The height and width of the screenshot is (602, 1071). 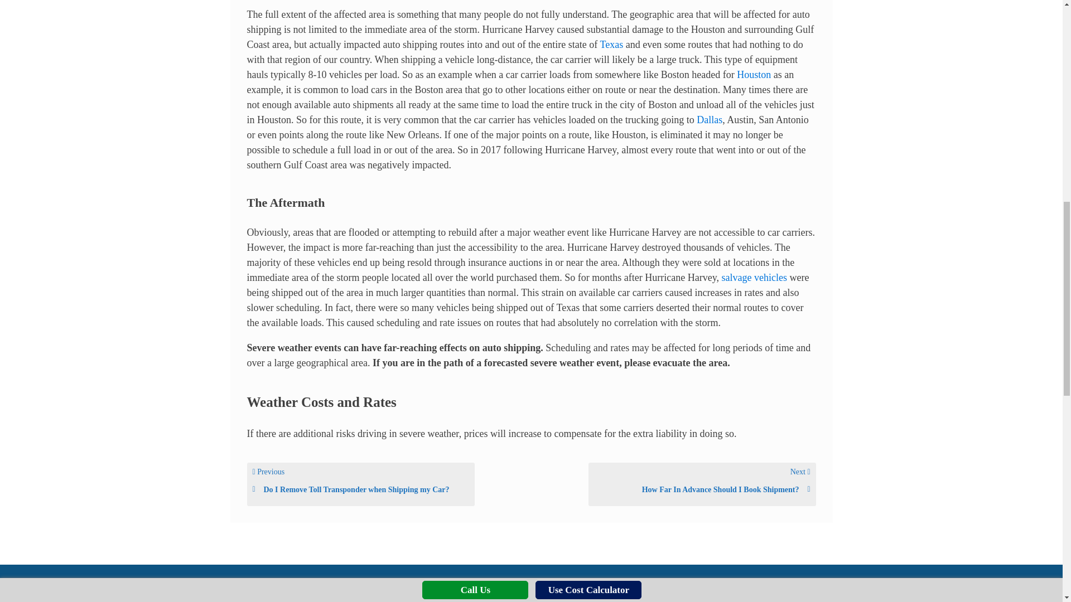 What do you see at coordinates (701, 489) in the screenshot?
I see `How Far In Advance Should I Book Shipment?` at bounding box center [701, 489].